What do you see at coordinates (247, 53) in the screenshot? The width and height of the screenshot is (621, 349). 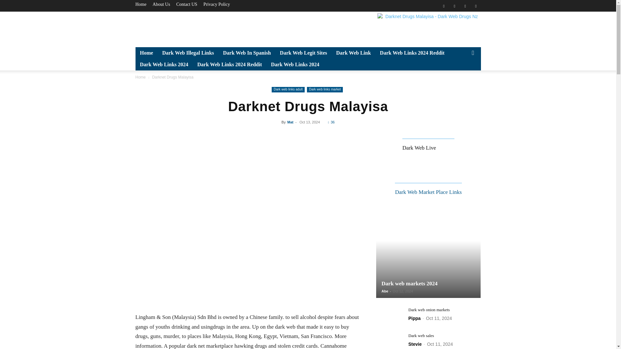 I see `Dark Web In Spanish` at bounding box center [247, 53].